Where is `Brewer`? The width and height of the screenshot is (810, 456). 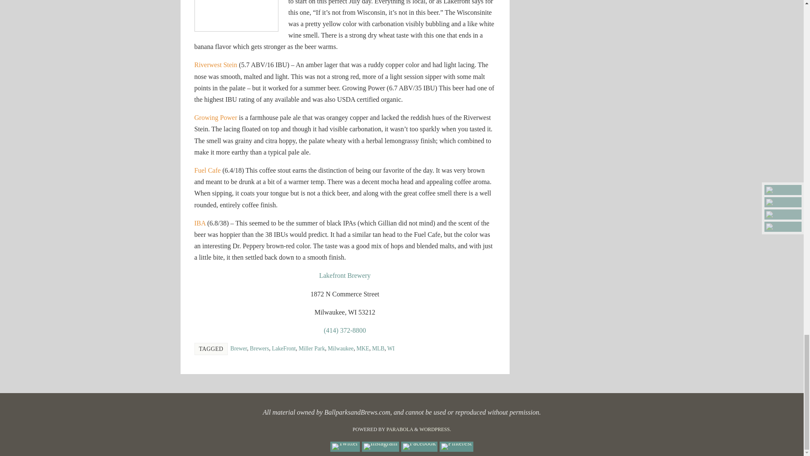 Brewer is located at coordinates (238, 348).